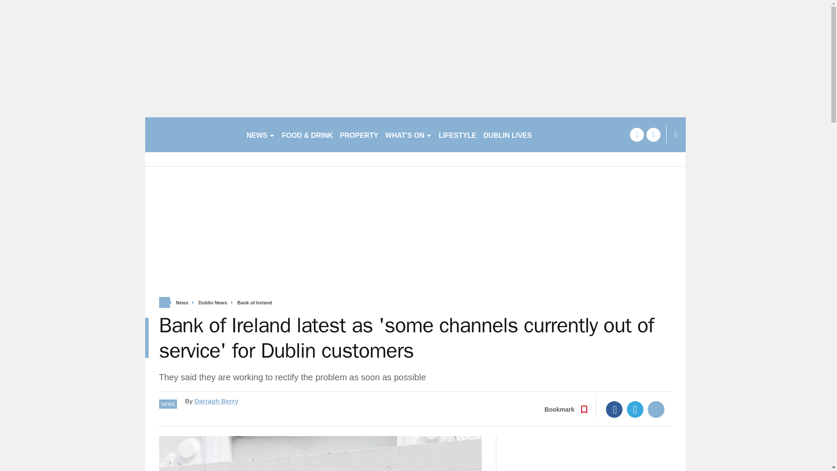 The image size is (837, 471). What do you see at coordinates (507, 134) in the screenshot?
I see `DUBLIN LIVES` at bounding box center [507, 134].